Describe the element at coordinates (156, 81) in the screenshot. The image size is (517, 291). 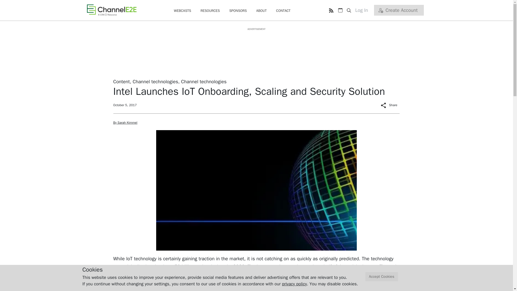
I see `Channel technologies` at that location.